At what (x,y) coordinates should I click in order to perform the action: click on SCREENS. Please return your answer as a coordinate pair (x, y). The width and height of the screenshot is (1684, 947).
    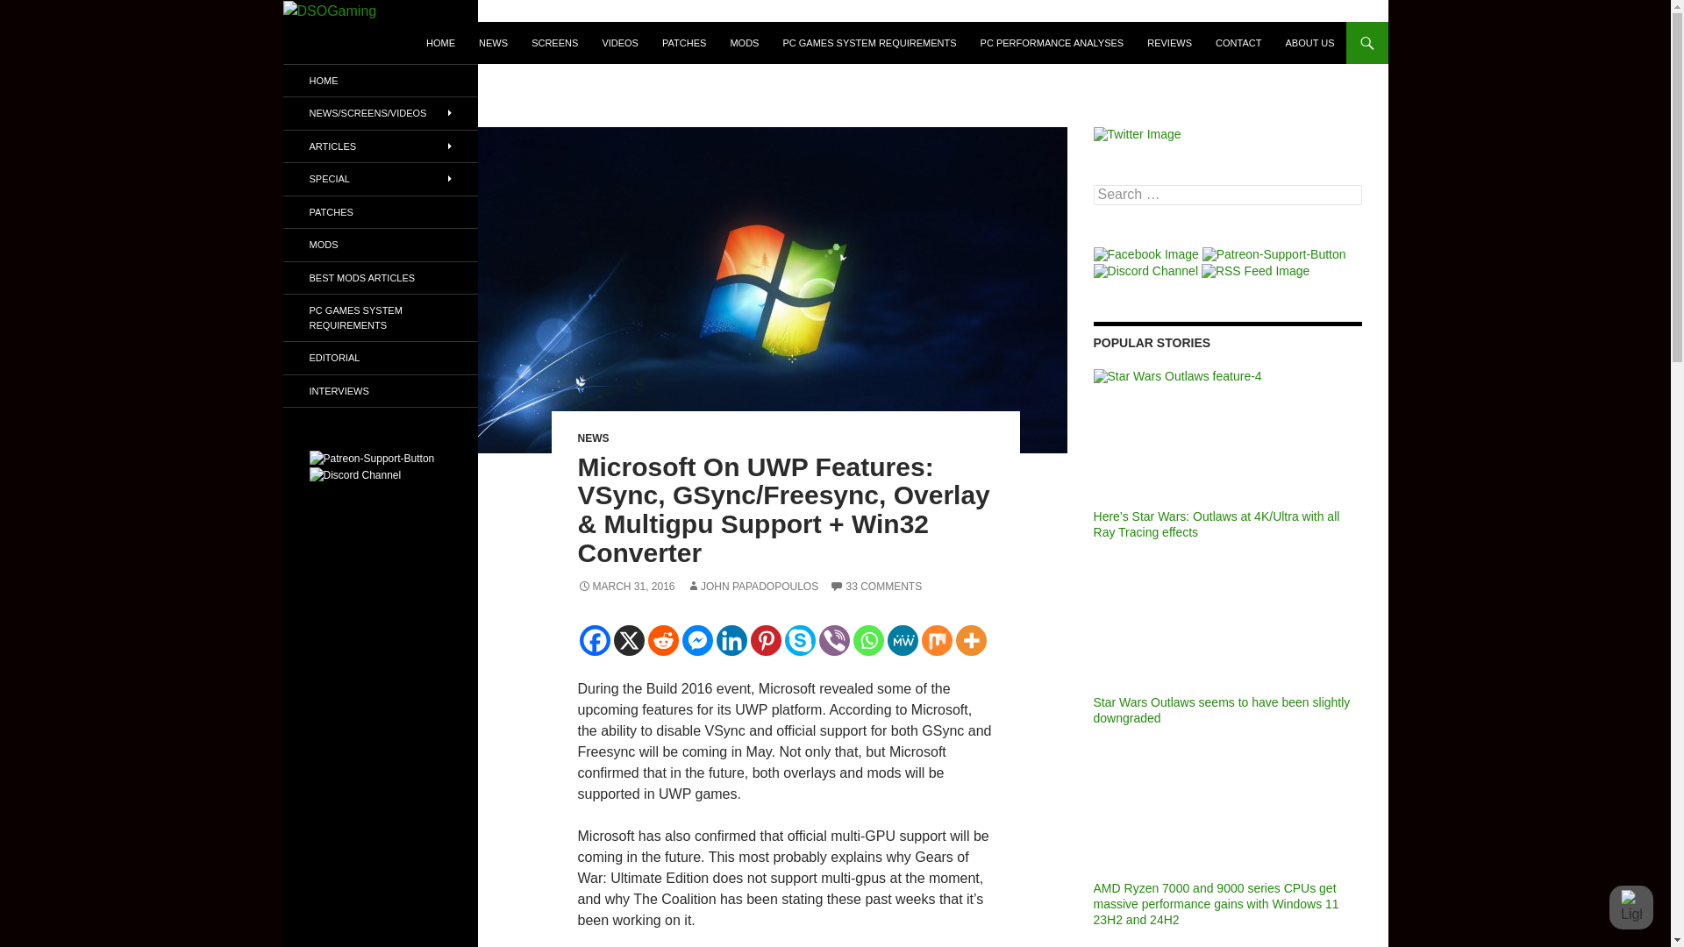
    Looking at the image, I should click on (554, 42).